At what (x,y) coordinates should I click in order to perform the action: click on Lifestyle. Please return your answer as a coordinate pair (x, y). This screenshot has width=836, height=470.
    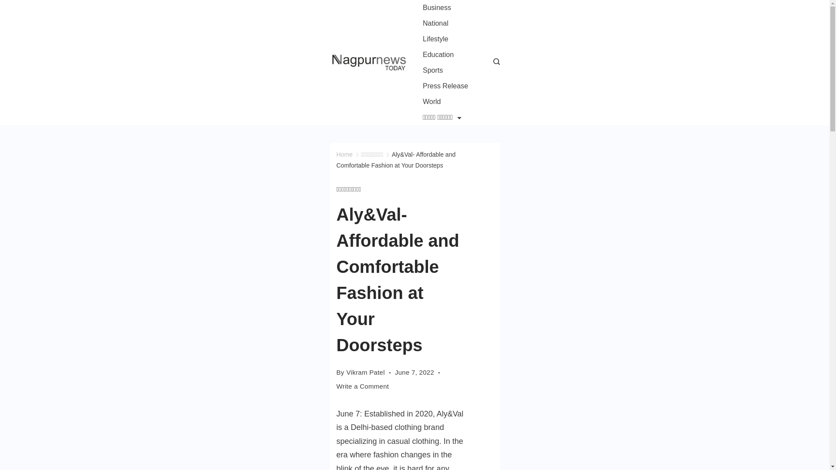
    Looking at the image, I should click on (436, 39).